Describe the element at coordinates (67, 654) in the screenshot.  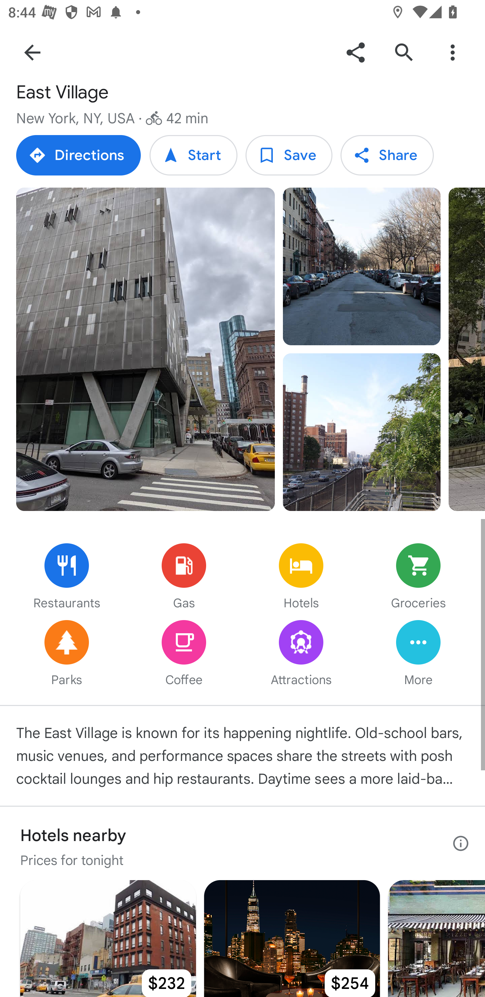
I see `Parks` at that location.